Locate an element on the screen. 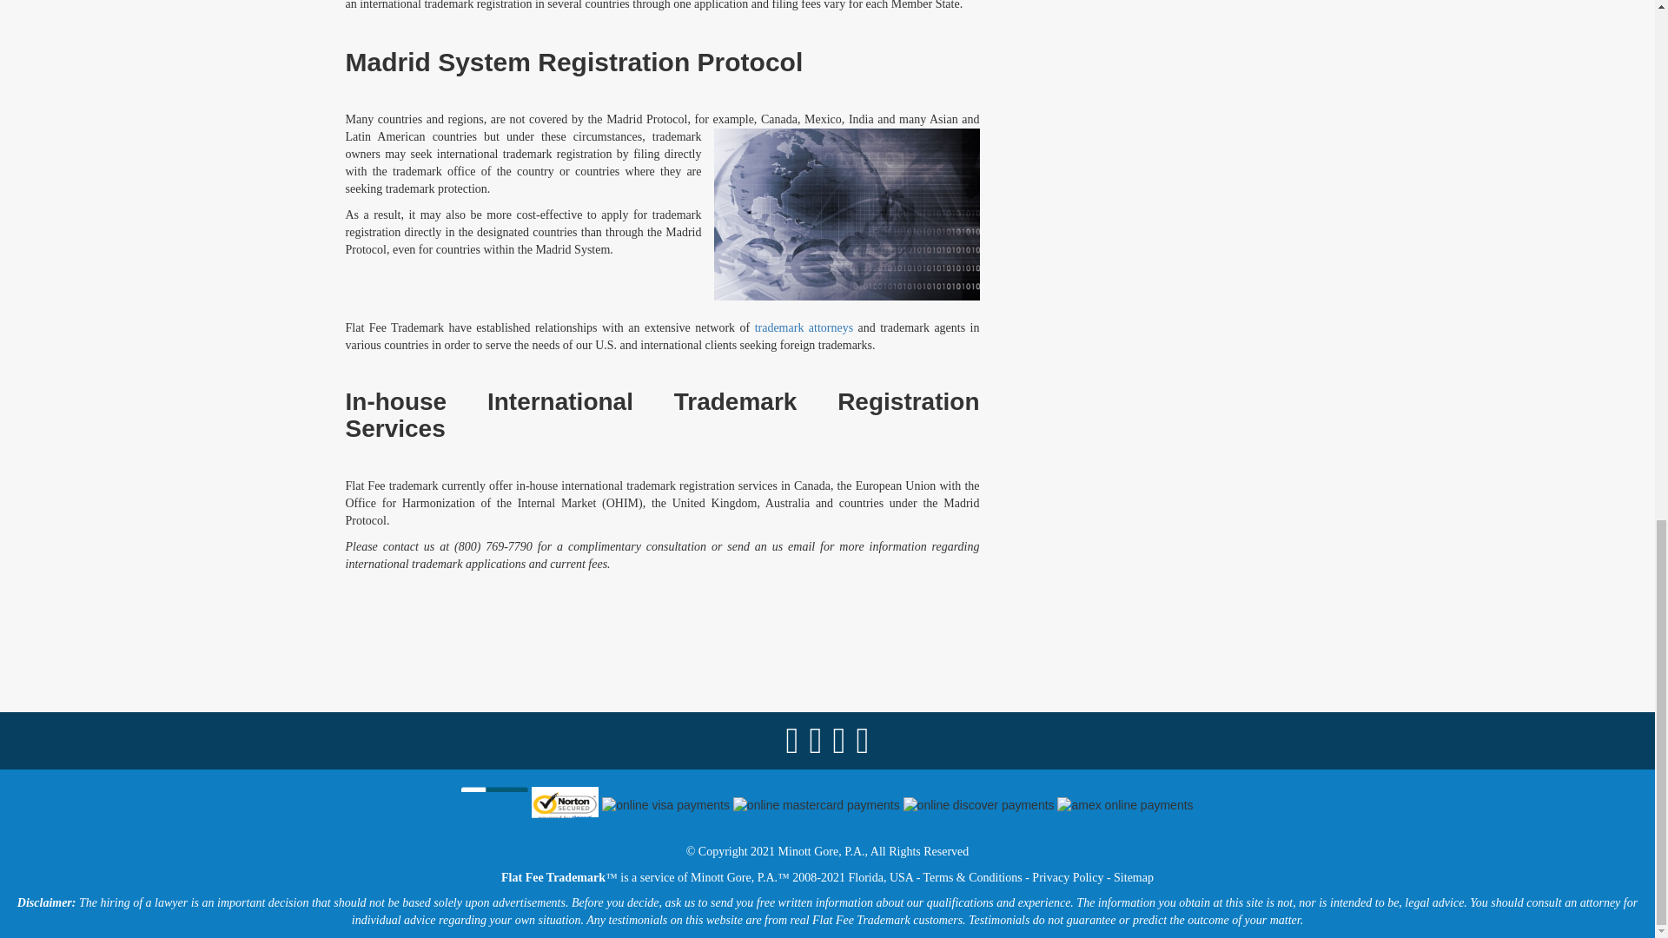  trademark attorneys is located at coordinates (804, 327).